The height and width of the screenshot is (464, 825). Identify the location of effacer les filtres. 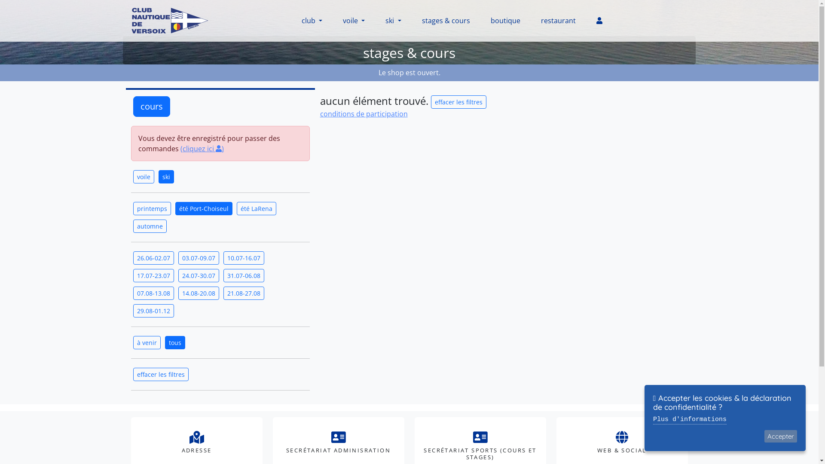
(458, 102).